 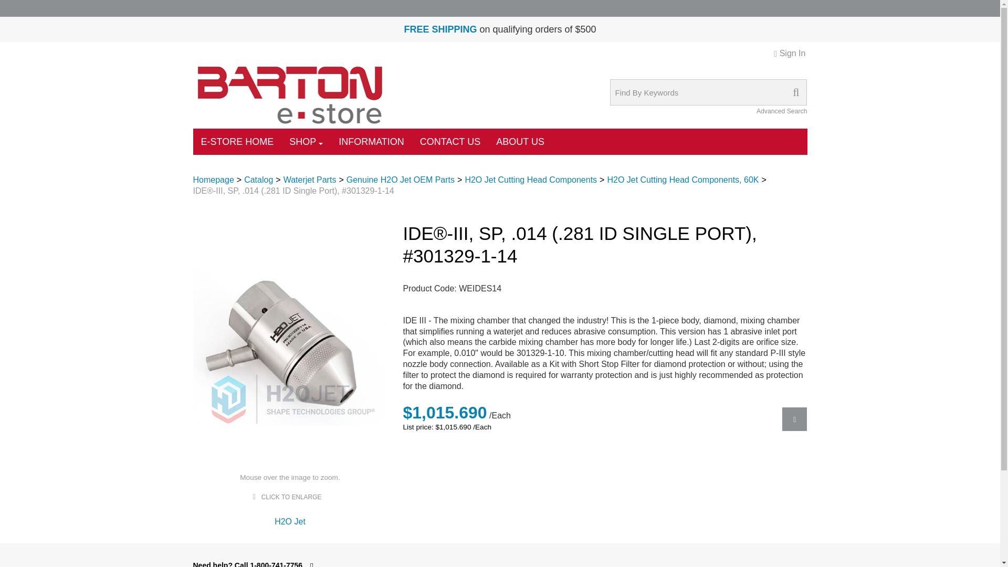 I want to click on Tell a Friend, so click(x=794, y=419).